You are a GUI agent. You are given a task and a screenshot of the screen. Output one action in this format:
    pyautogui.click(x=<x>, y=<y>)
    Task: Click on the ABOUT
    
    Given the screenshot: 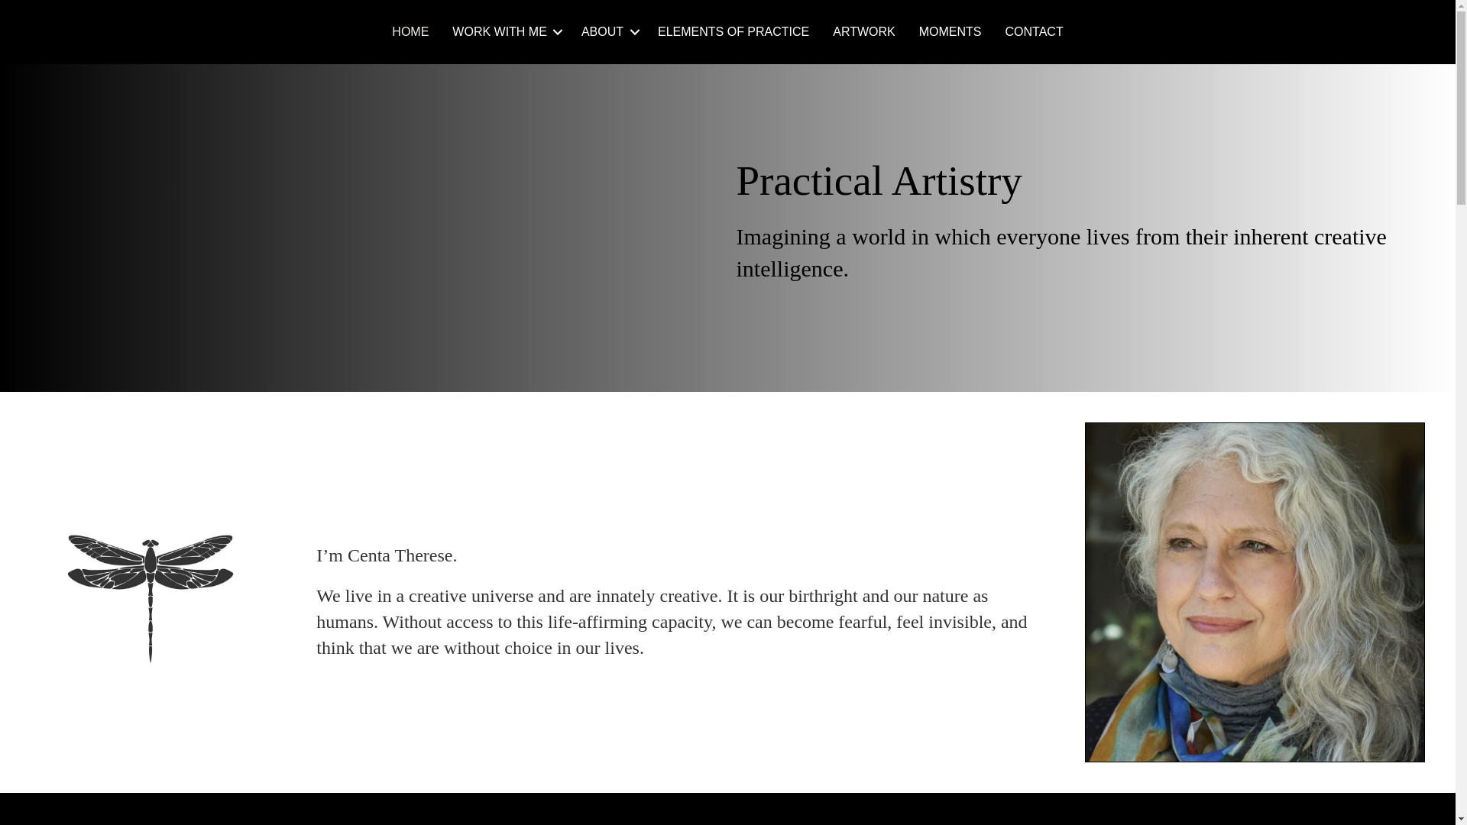 What is the action you would take?
    pyautogui.click(x=607, y=32)
    